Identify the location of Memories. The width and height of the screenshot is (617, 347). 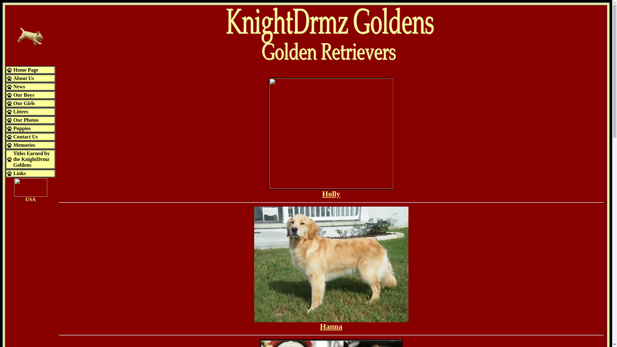
(24, 145).